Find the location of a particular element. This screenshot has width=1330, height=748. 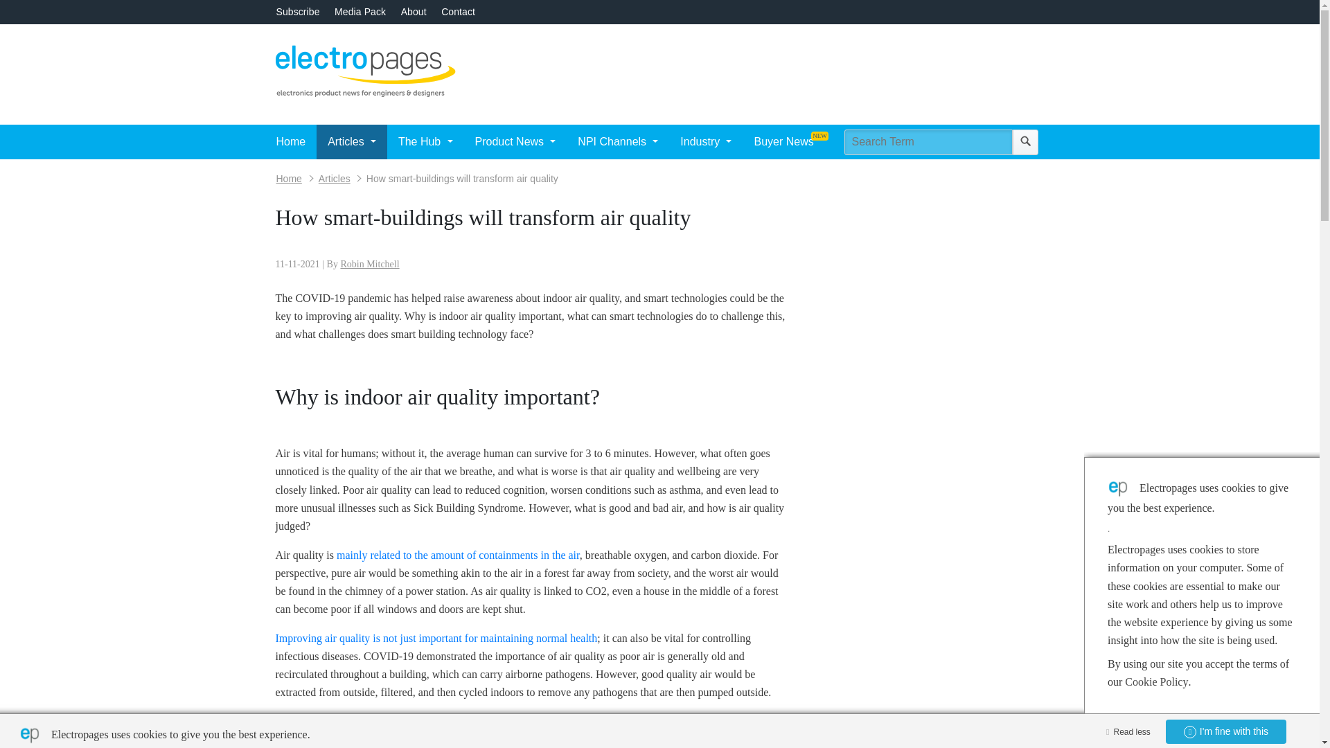

Cookie Policy is located at coordinates (1156, 682).